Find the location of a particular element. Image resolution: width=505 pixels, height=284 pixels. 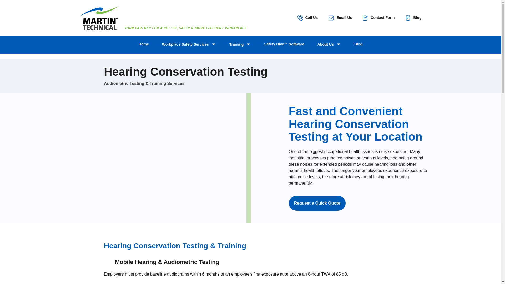

Training is located at coordinates (240, 45).